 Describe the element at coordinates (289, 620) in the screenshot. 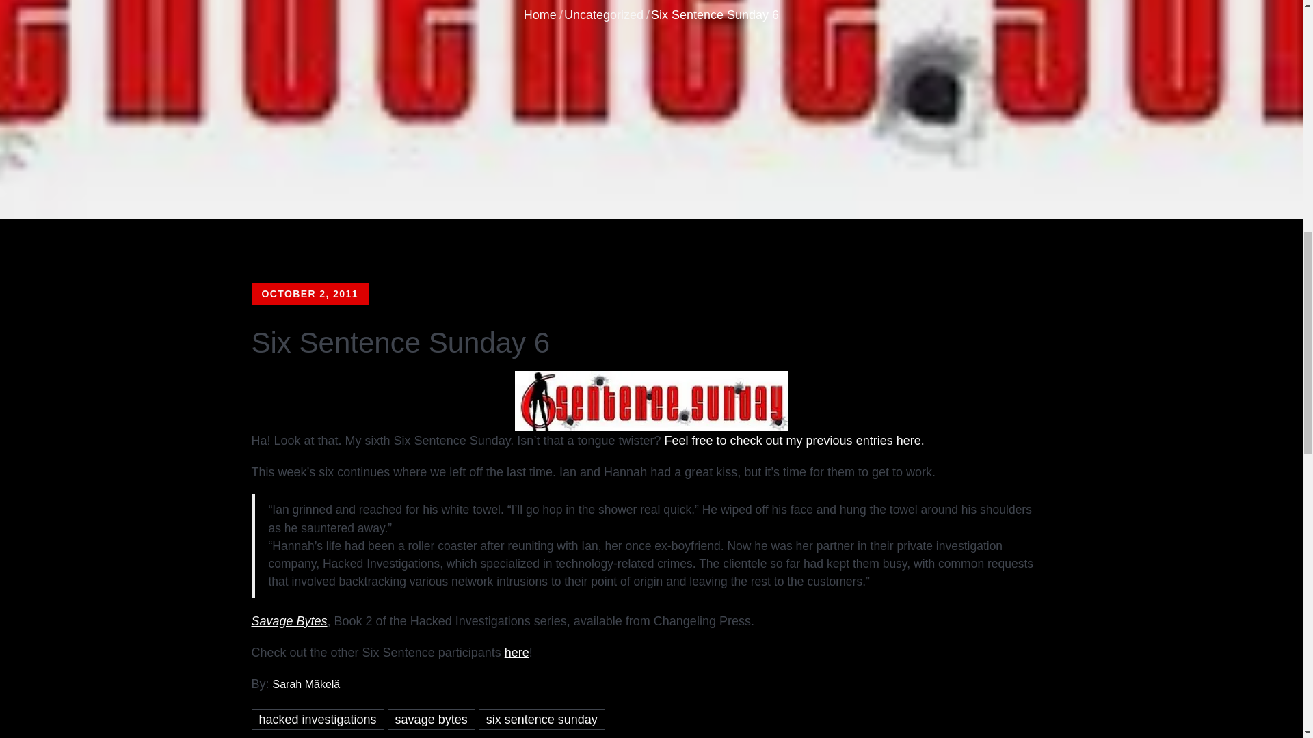

I see `Savage Bytes` at that location.